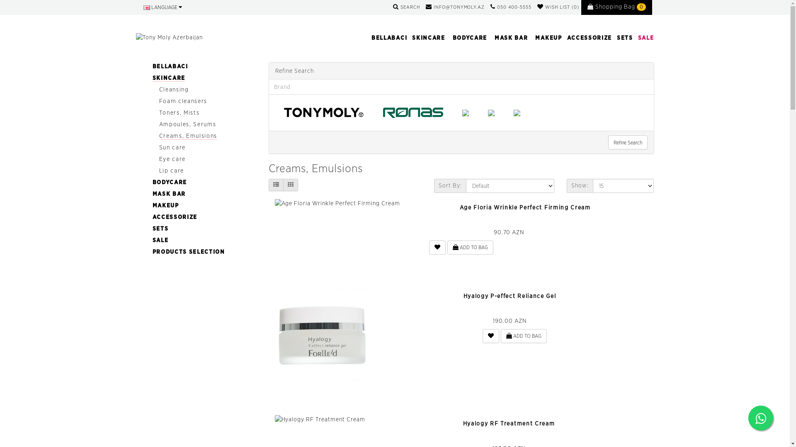  Describe the element at coordinates (320, 419) in the screenshot. I see `Hyalogy RF Treatment Cream` at that location.